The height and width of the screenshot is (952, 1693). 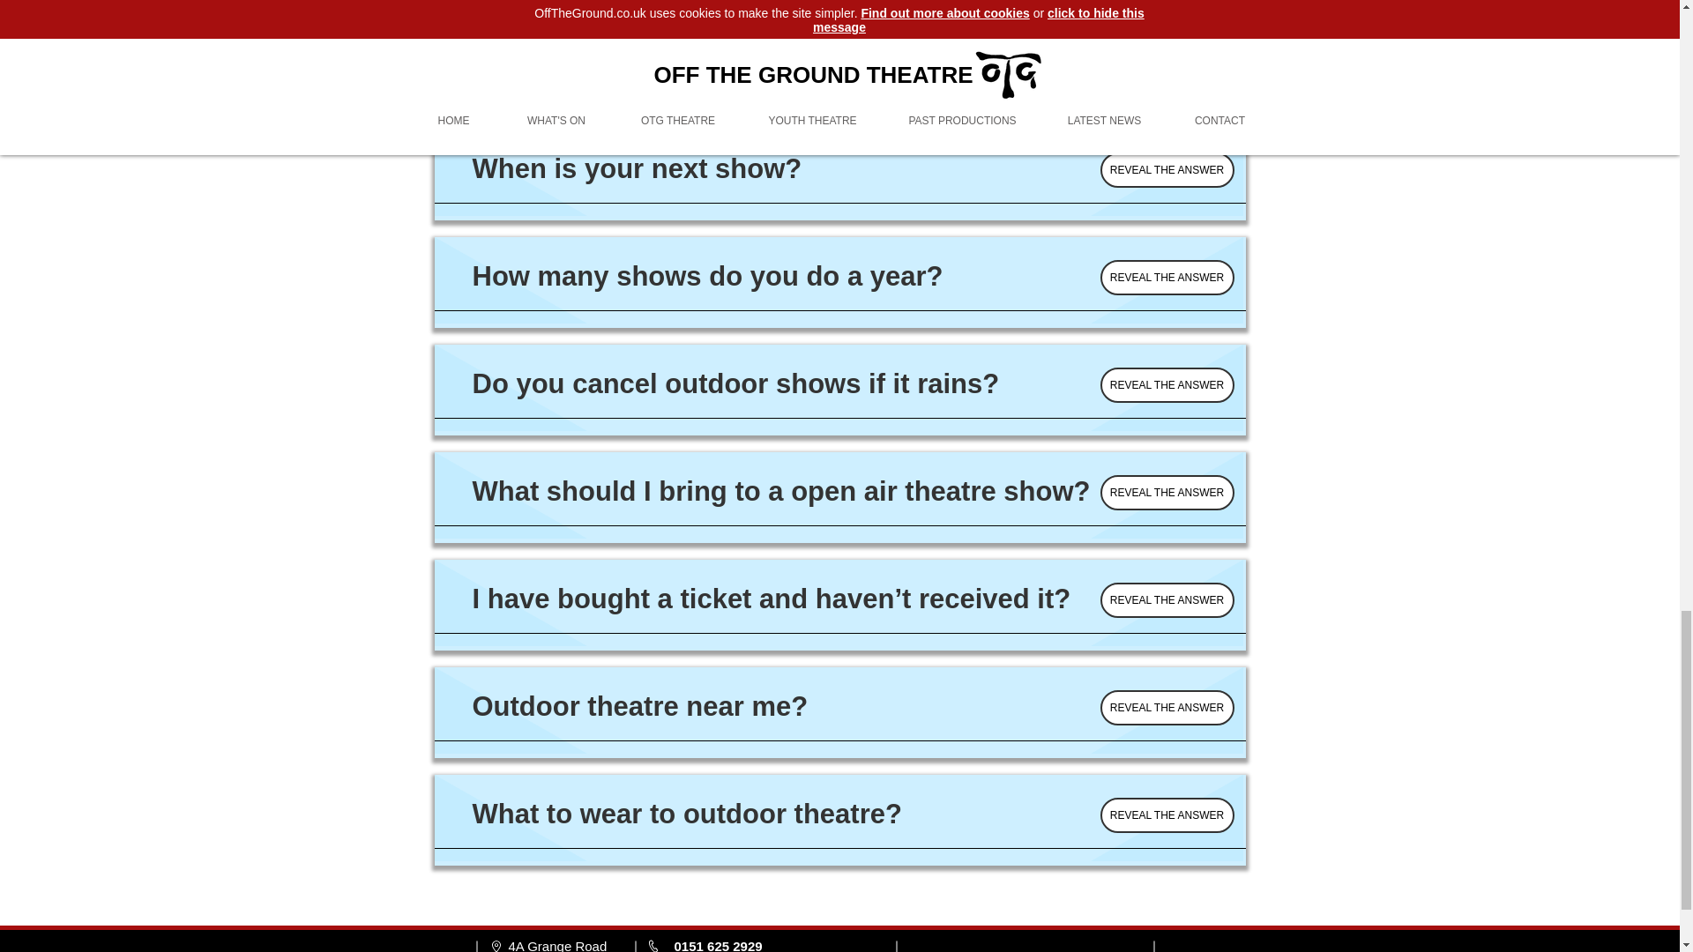 What do you see at coordinates (1167, 384) in the screenshot?
I see `REVEAL THE ANSWER` at bounding box center [1167, 384].